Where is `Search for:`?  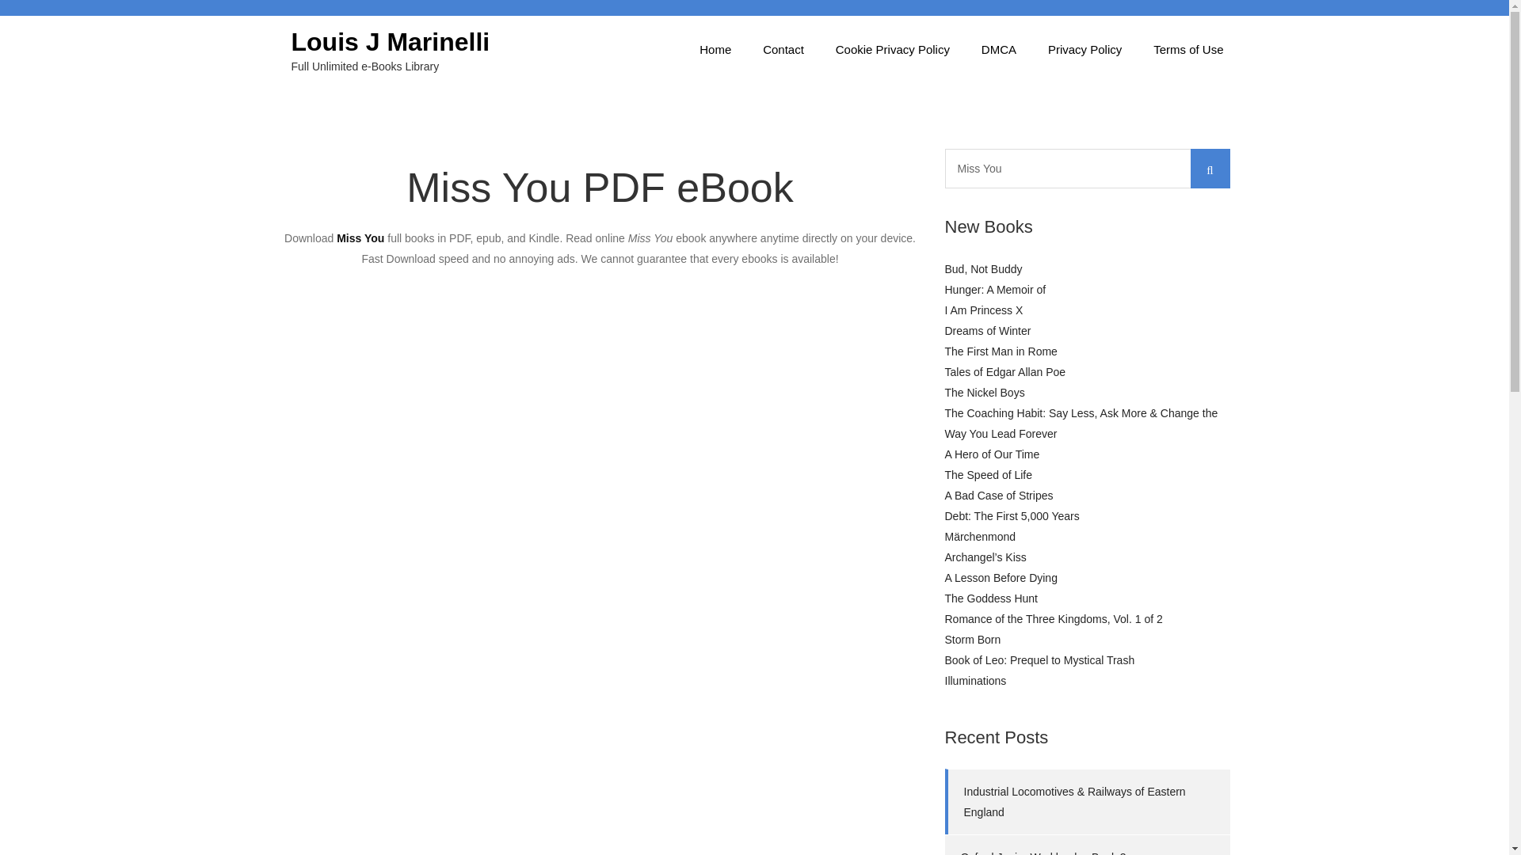
Search for: is located at coordinates (1087, 168).